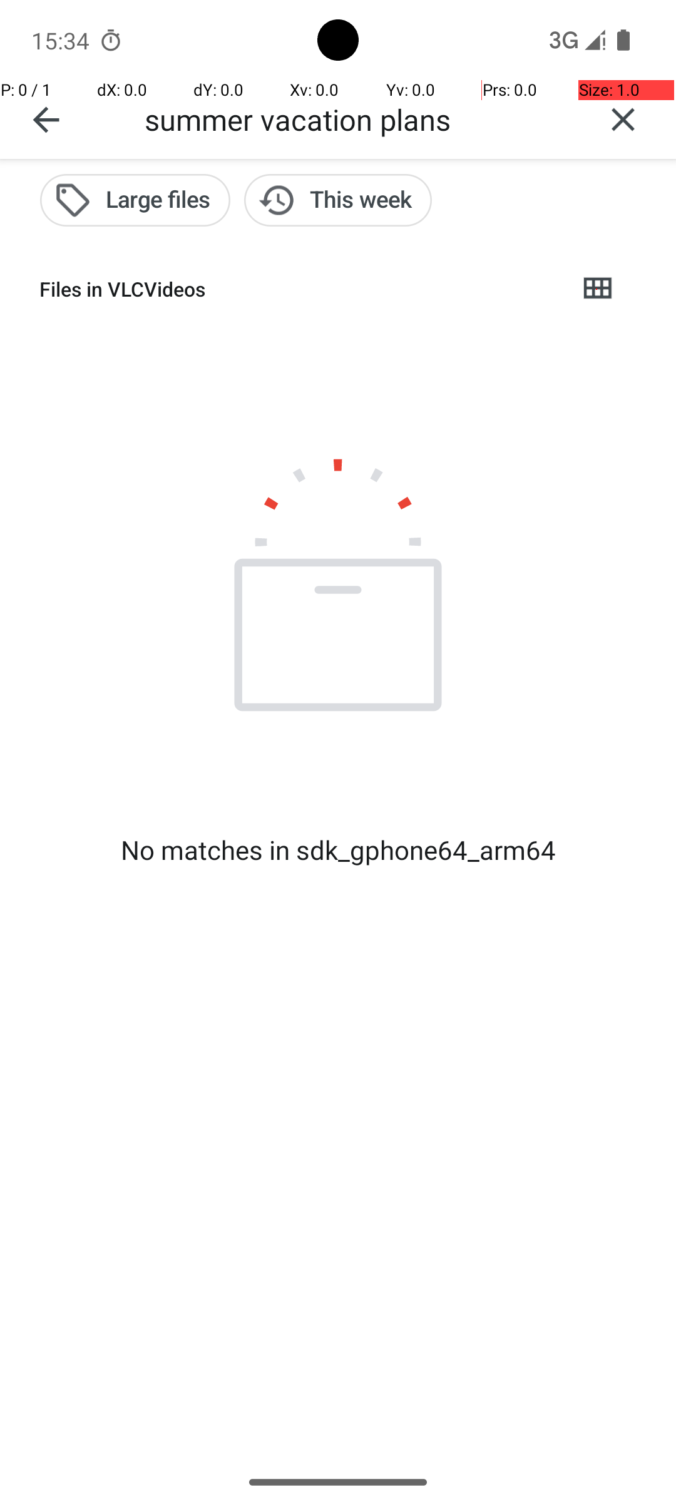  What do you see at coordinates (357, 119) in the screenshot?
I see `summer vacation plans` at bounding box center [357, 119].